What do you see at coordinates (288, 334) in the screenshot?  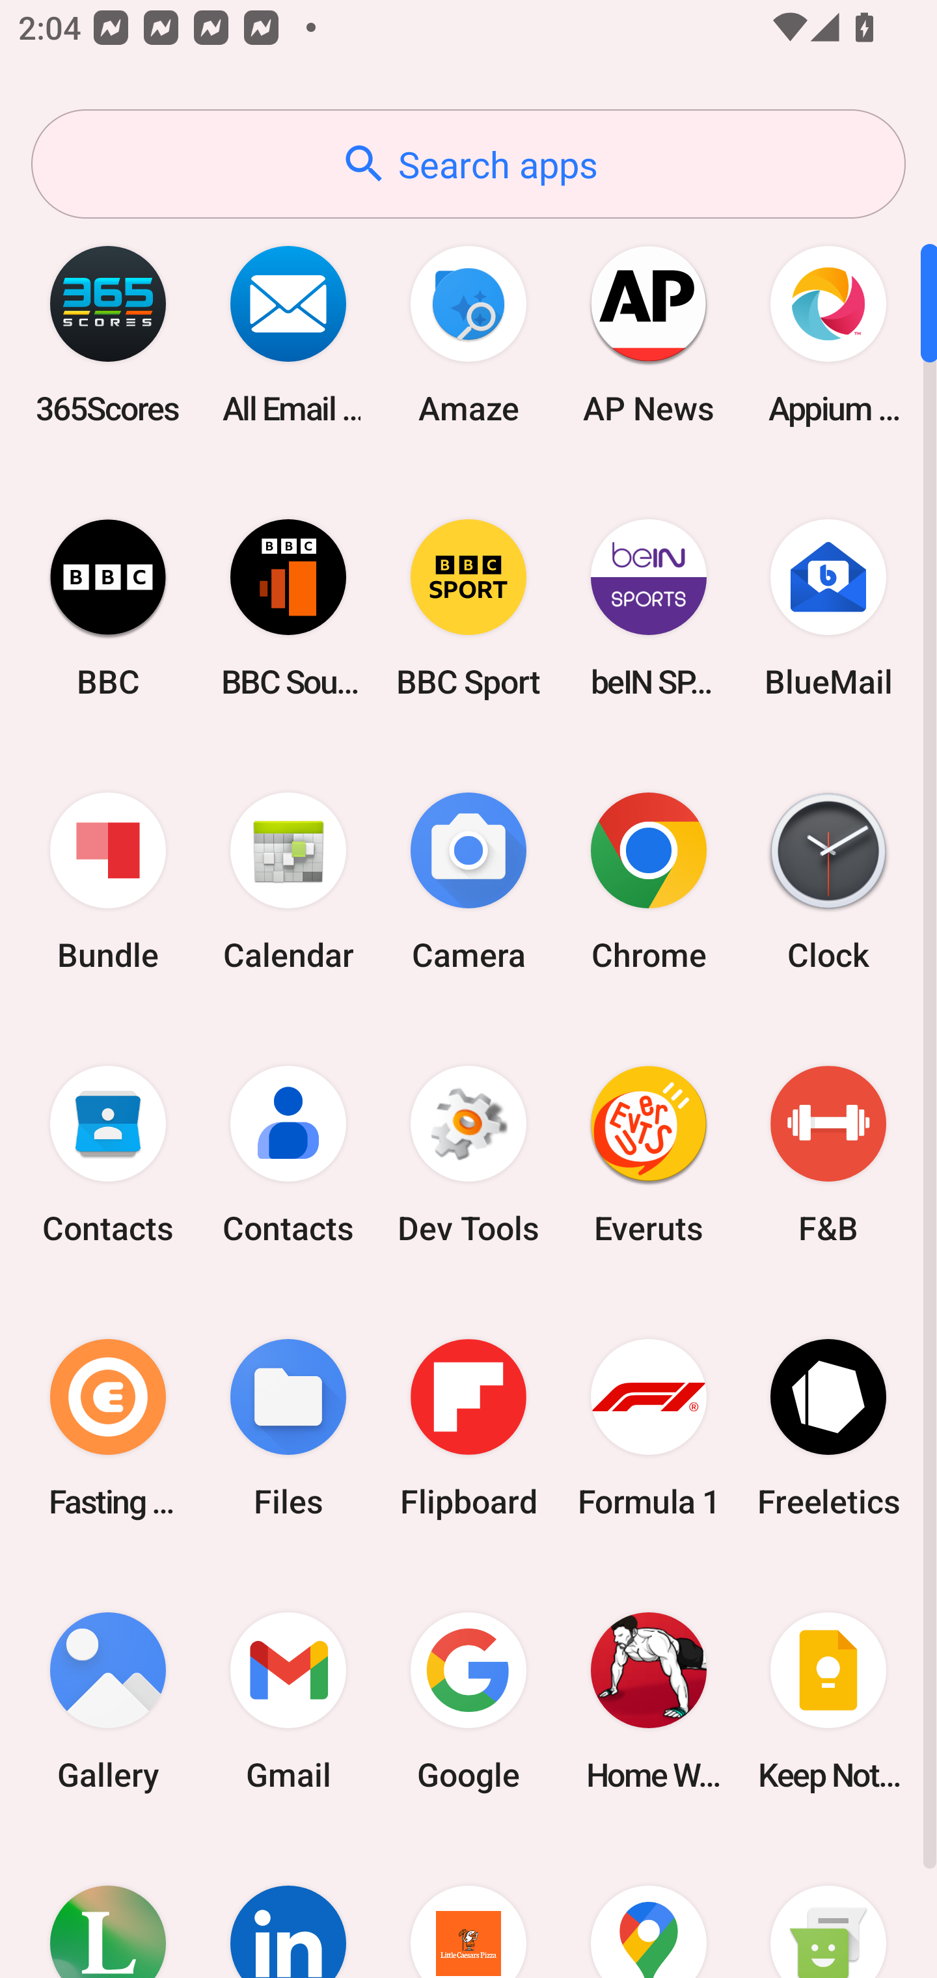 I see `All Email Connect` at bounding box center [288, 334].